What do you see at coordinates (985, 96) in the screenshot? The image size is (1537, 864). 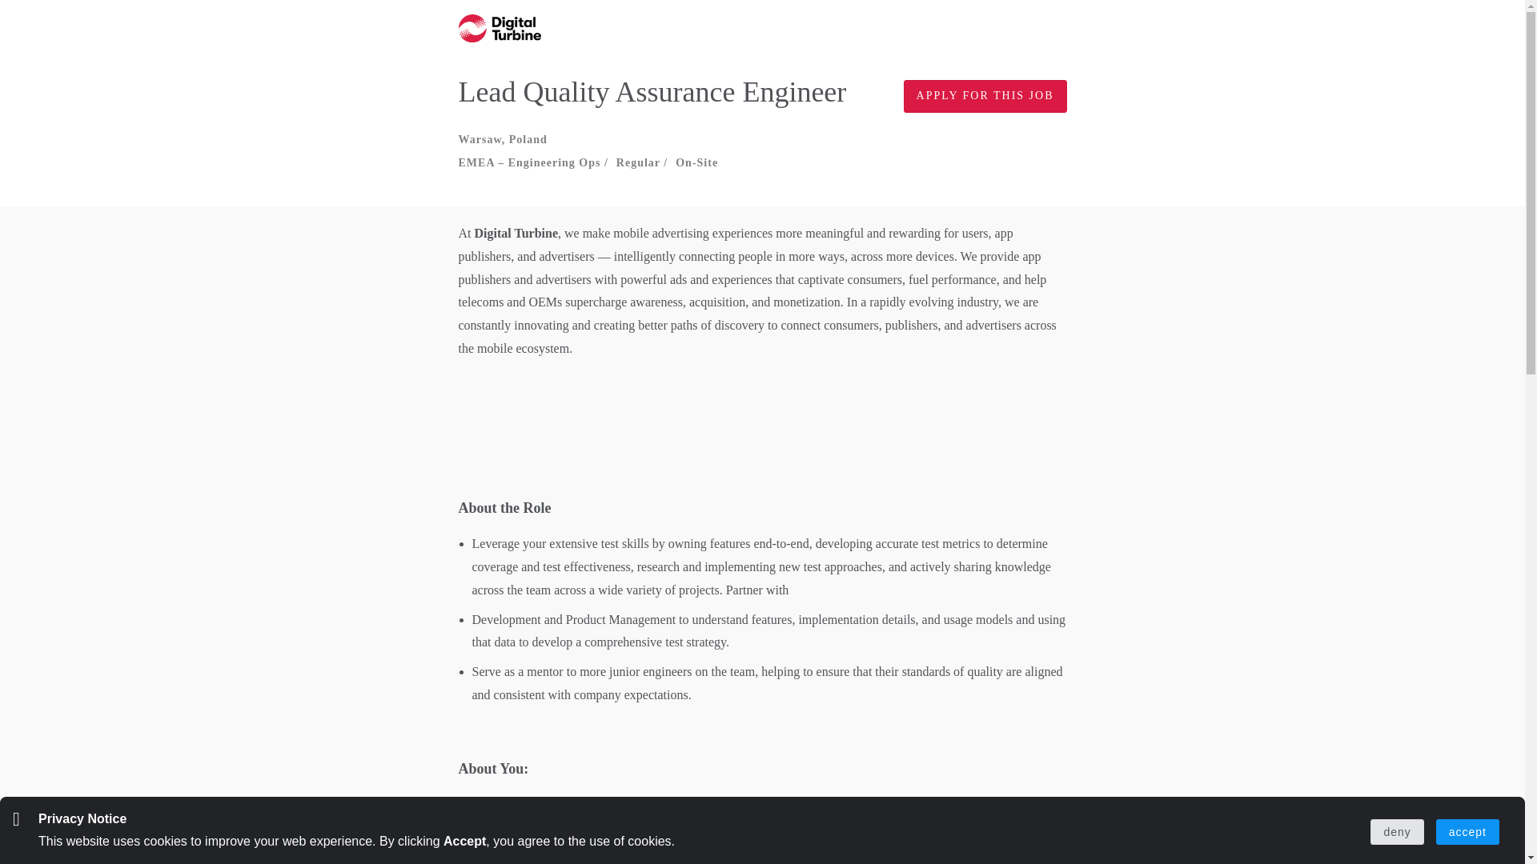 I see `APPLY FOR THIS JOB` at bounding box center [985, 96].